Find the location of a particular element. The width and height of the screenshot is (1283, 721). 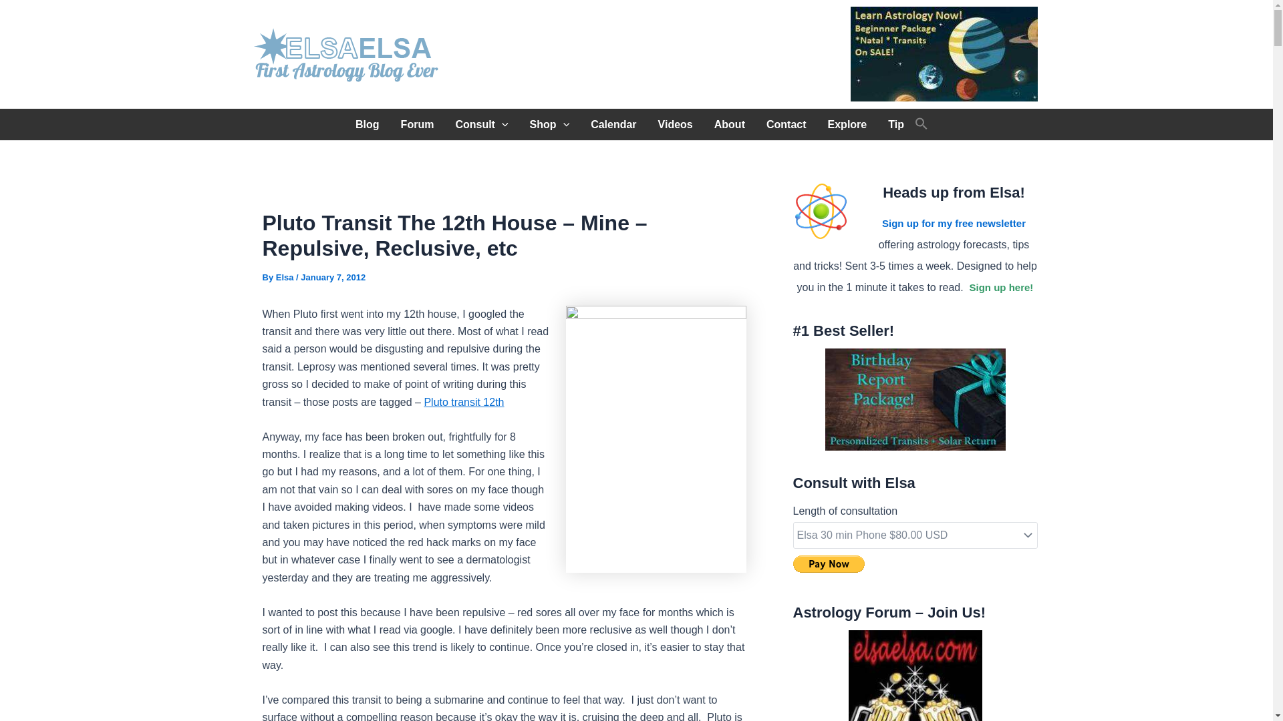

Tip is located at coordinates (895, 124).